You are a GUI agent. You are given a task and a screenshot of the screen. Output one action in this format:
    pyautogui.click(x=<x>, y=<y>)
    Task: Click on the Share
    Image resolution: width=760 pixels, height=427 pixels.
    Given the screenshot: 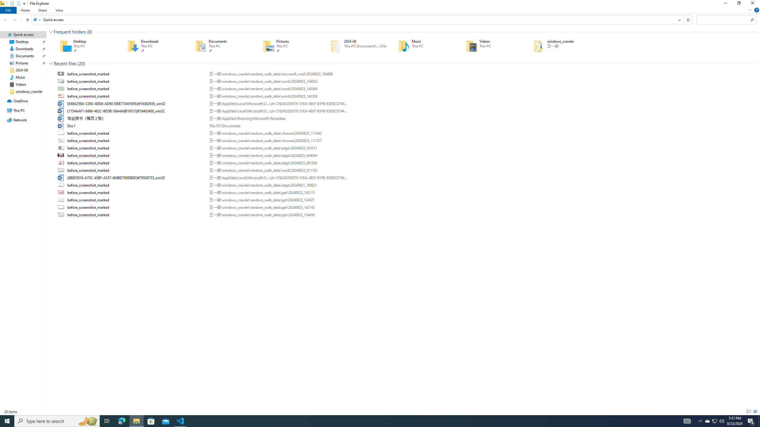 What is the action you would take?
    pyautogui.click(x=42, y=10)
    